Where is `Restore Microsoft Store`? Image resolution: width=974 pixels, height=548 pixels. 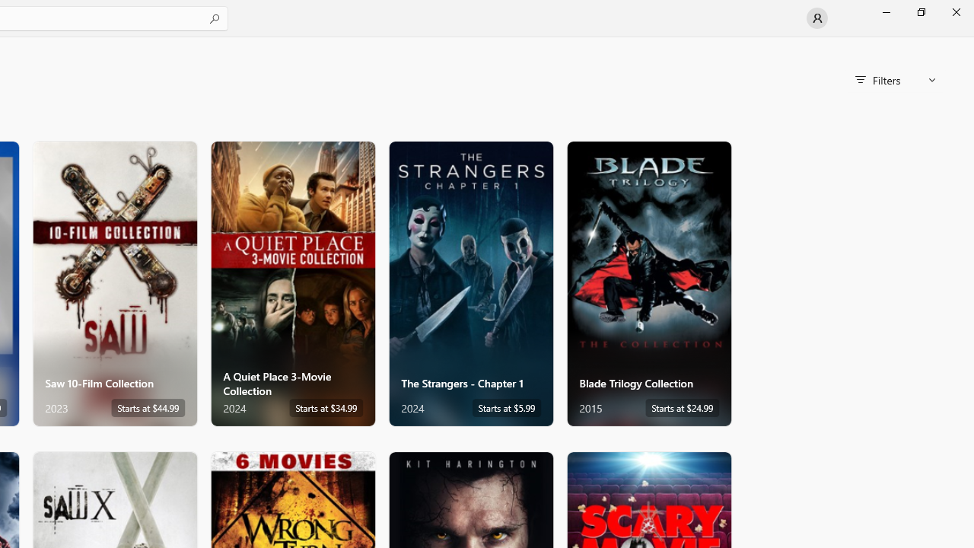 Restore Microsoft Store is located at coordinates (921, 12).